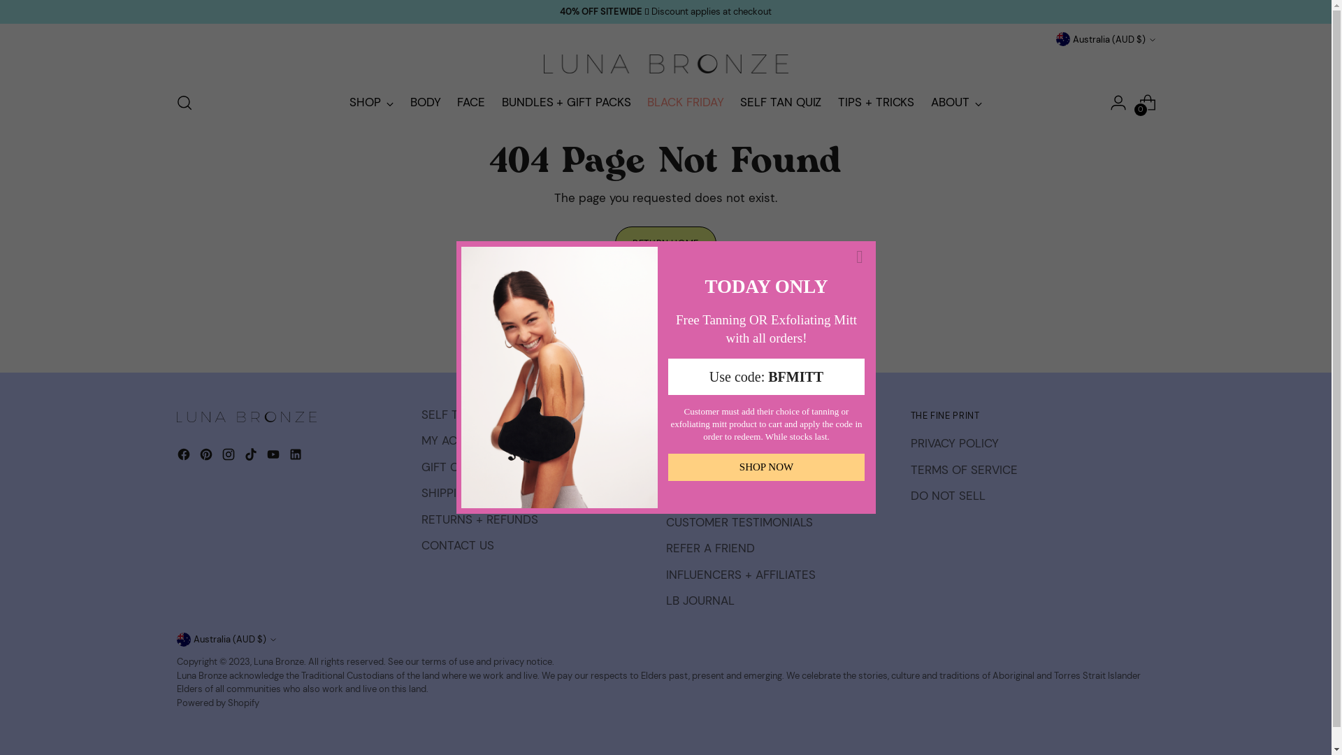  Describe the element at coordinates (693, 496) in the screenshot. I see `ABOUT US` at that location.